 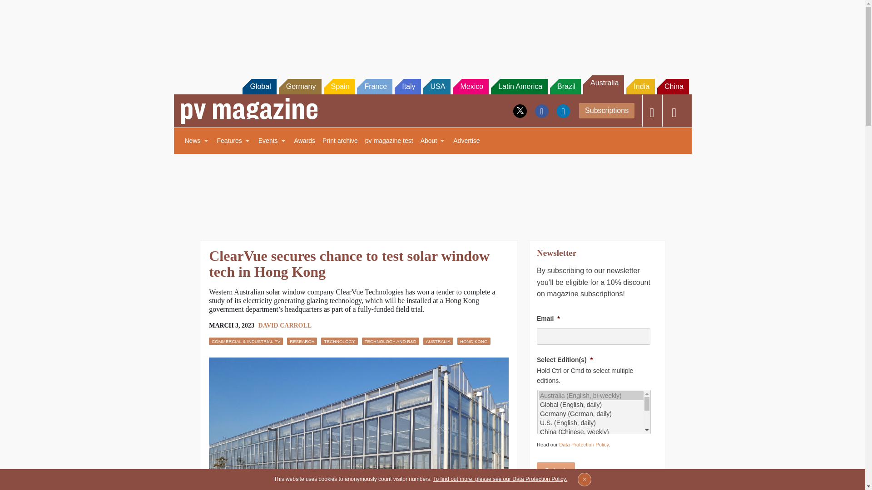 I want to click on Global, so click(x=259, y=86).